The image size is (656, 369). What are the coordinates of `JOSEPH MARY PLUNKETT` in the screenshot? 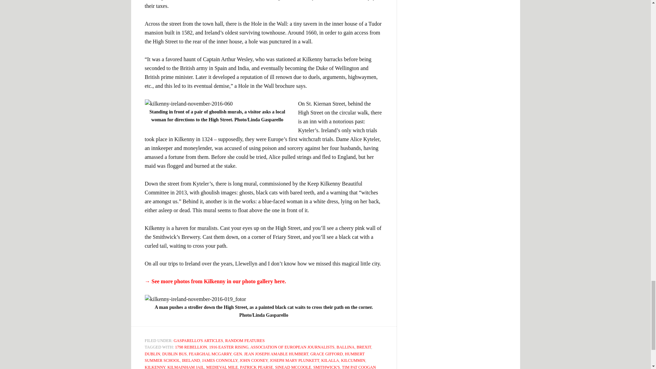 It's located at (295, 360).